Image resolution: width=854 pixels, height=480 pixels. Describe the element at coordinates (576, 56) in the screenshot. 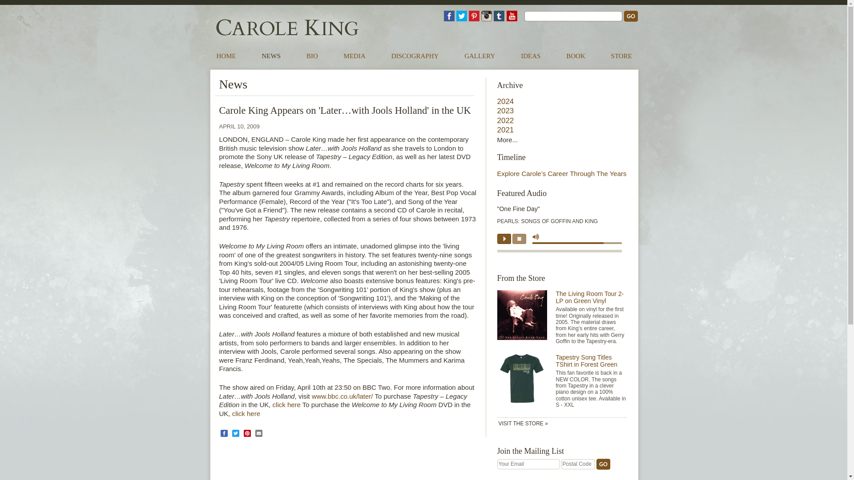

I see `BOOK` at that location.